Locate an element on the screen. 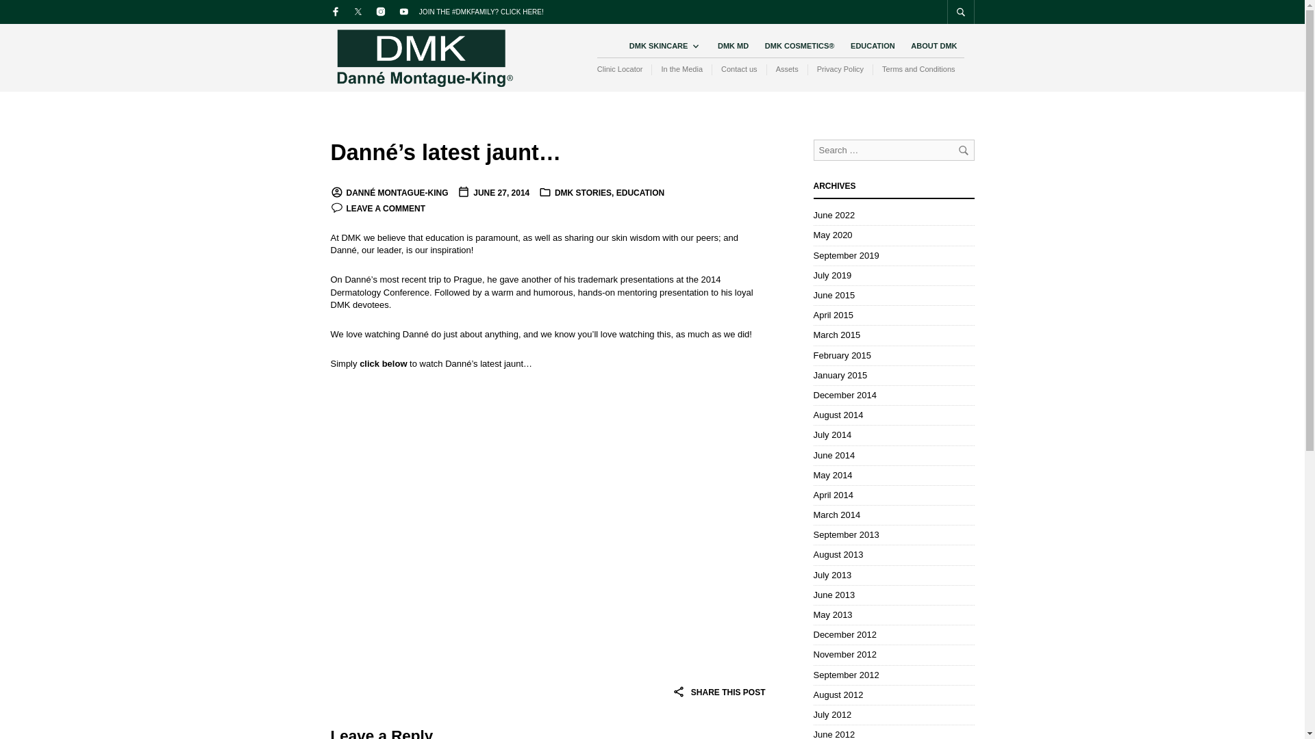 The image size is (1315, 739). DMK MD is located at coordinates (733, 46).